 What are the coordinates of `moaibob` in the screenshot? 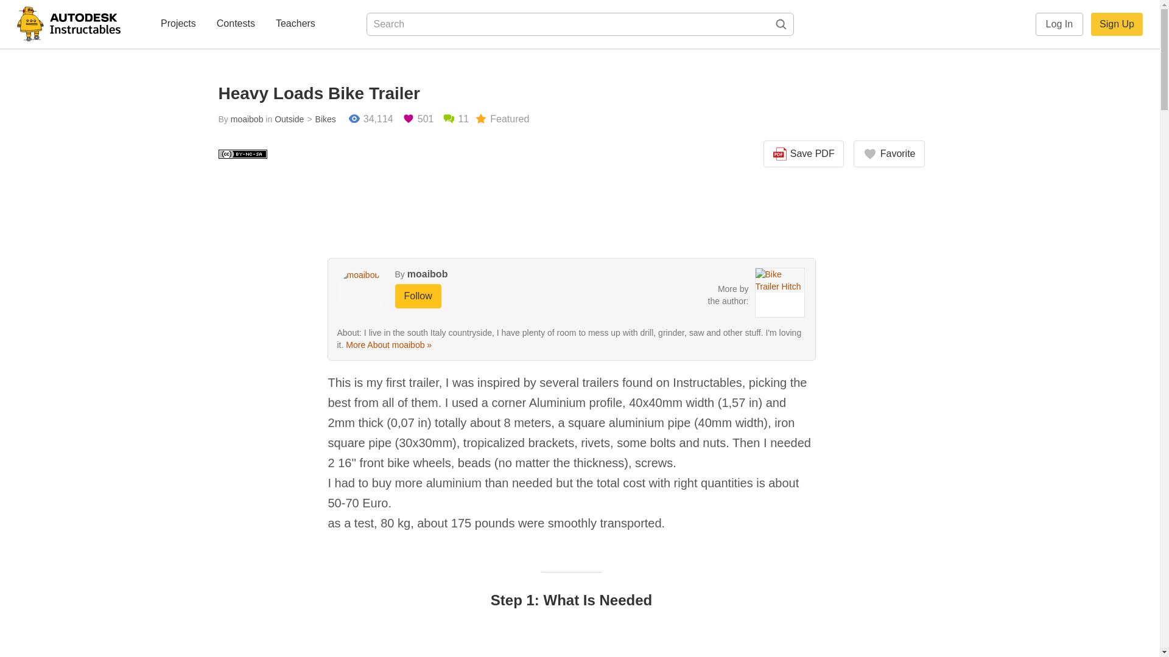 It's located at (247, 119).